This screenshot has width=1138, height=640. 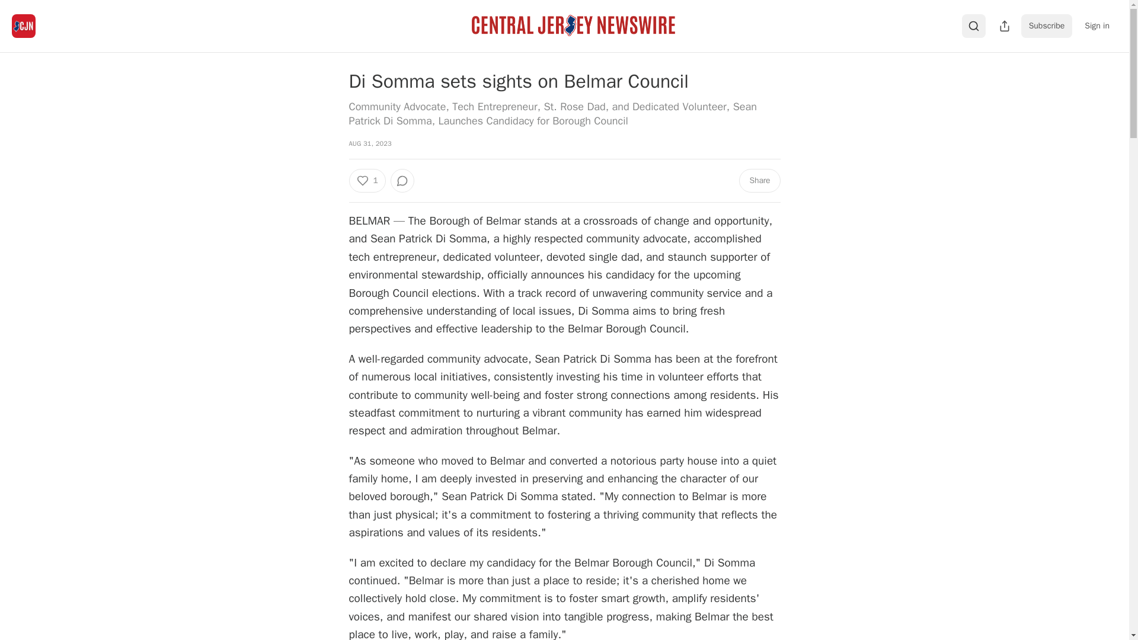 I want to click on Sign in, so click(x=1097, y=25).